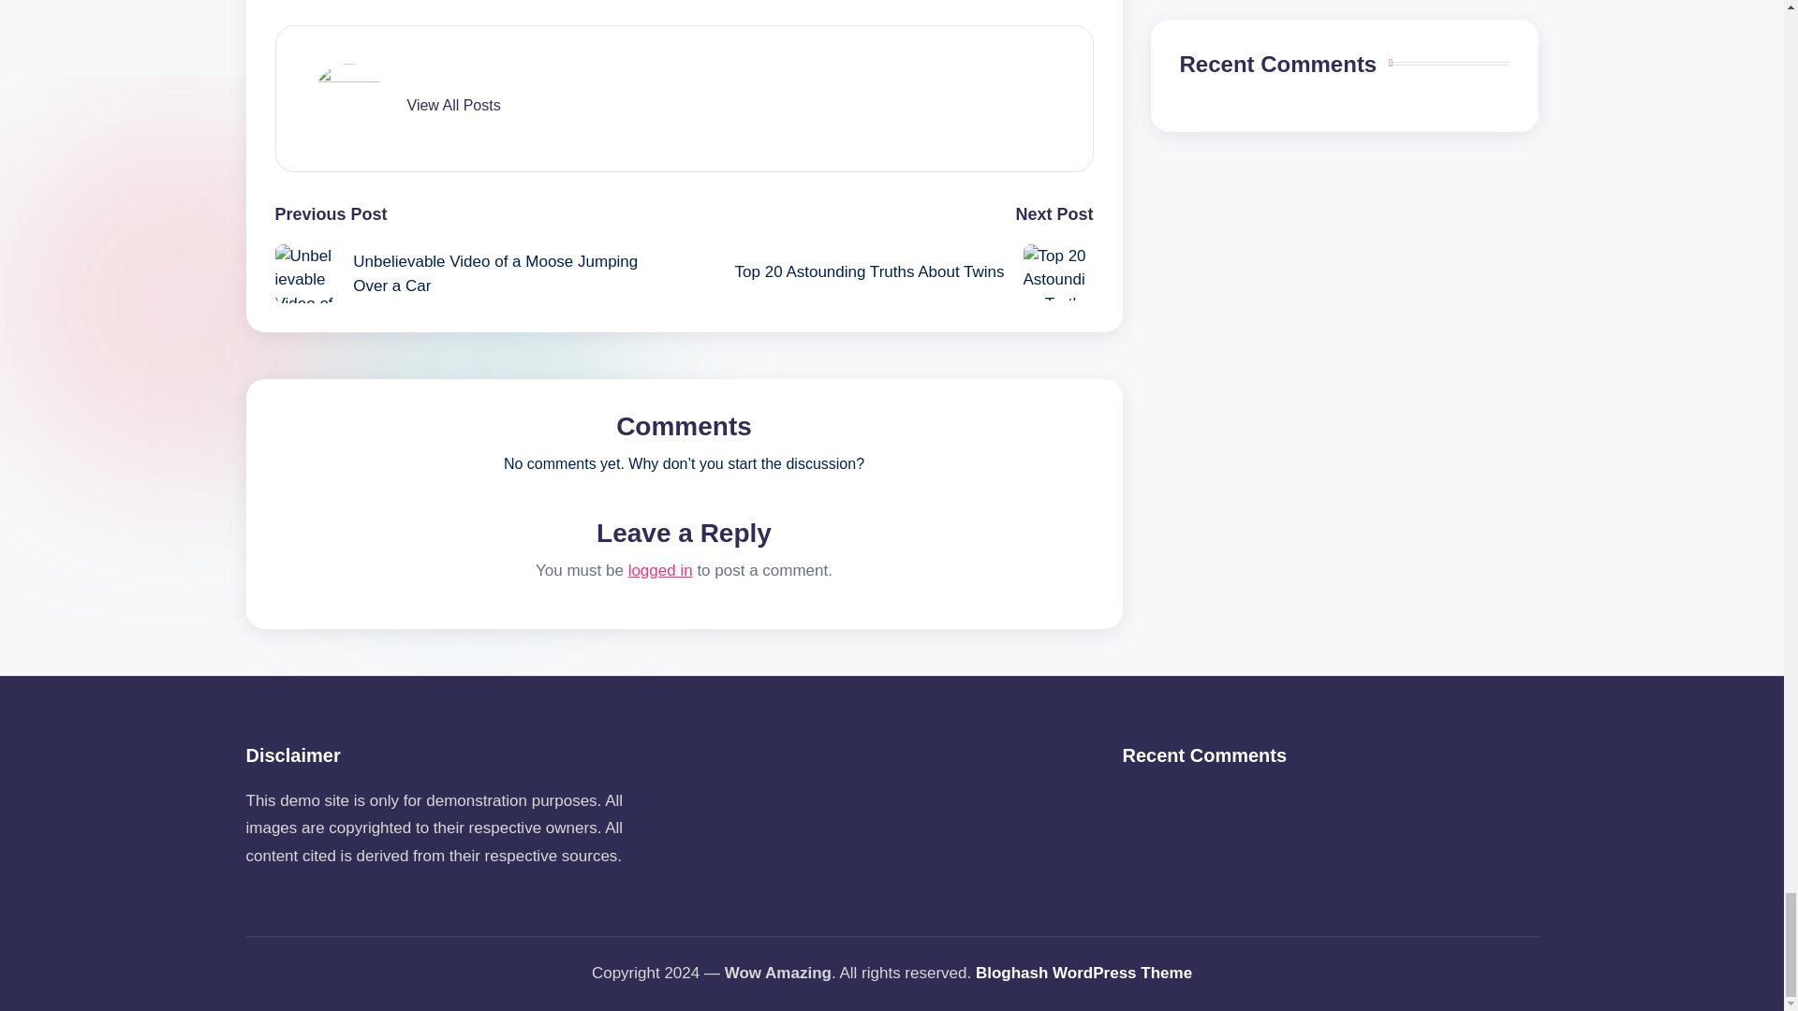  I want to click on Bloghash WordPress Theme, so click(1083, 974).